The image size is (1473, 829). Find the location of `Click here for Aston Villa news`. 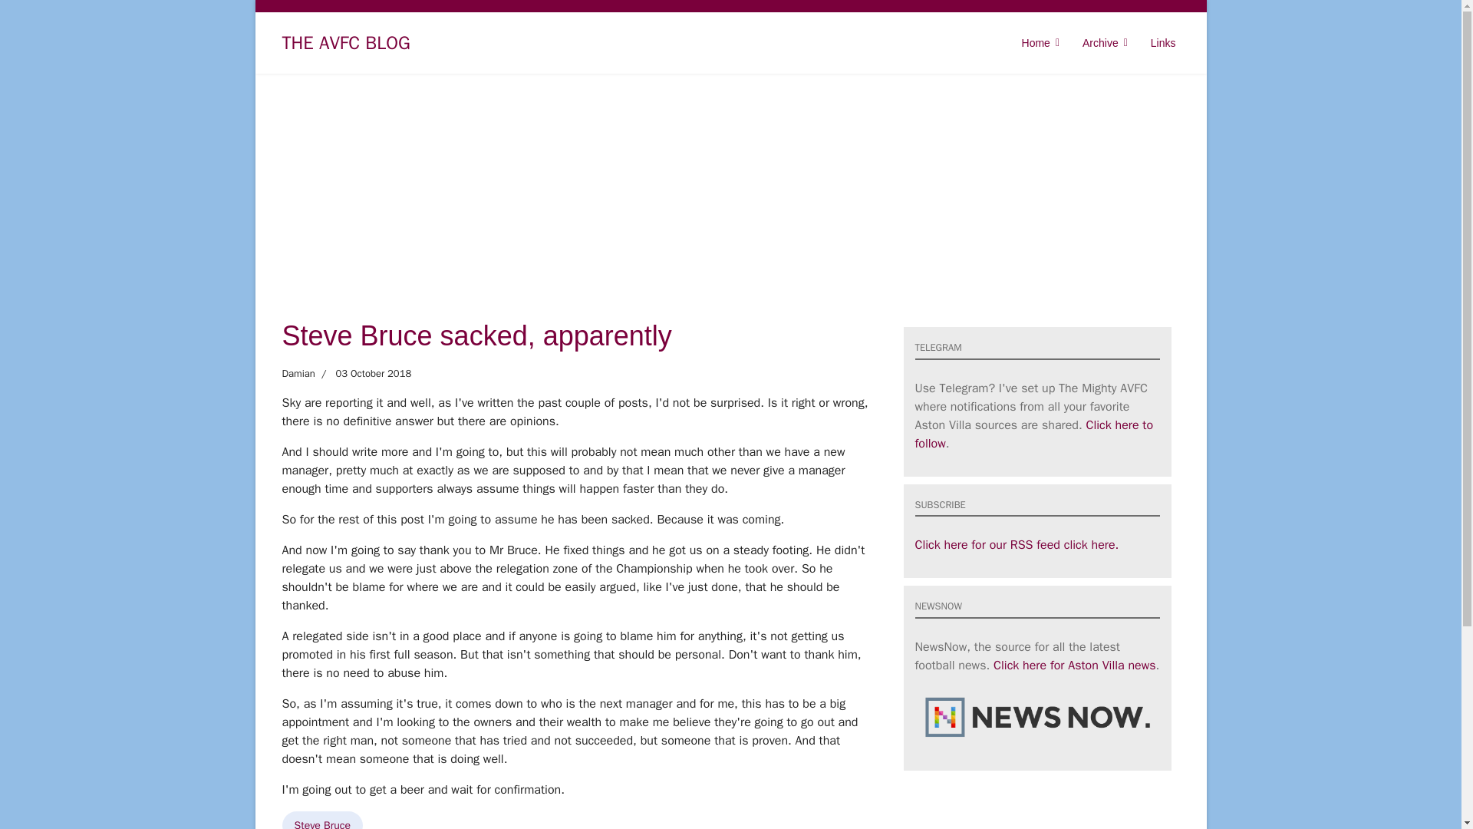

Click here for Aston Villa news is located at coordinates (1074, 665).